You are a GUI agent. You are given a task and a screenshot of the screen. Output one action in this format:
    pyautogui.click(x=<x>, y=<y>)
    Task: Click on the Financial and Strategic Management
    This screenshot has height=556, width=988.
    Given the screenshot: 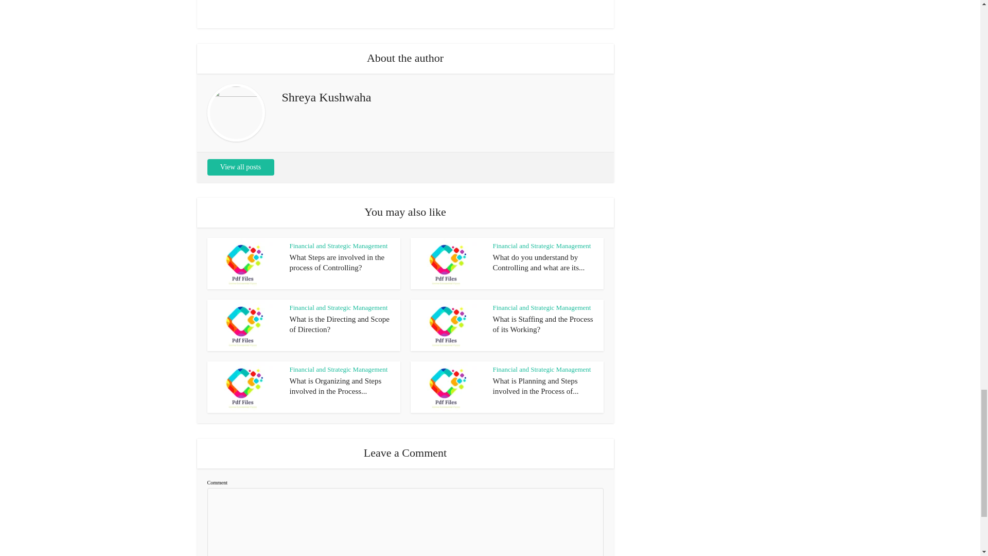 What is the action you would take?
    pyautogui.click(x=542, y=245)
    